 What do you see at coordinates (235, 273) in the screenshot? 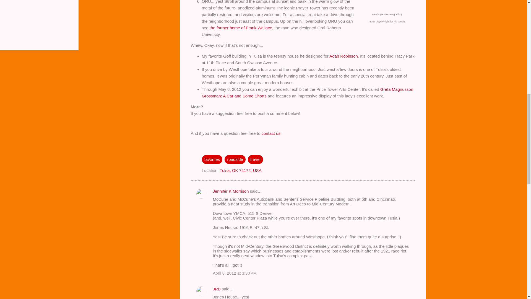
I see `comment permalink` at bounding box center [235, 273].